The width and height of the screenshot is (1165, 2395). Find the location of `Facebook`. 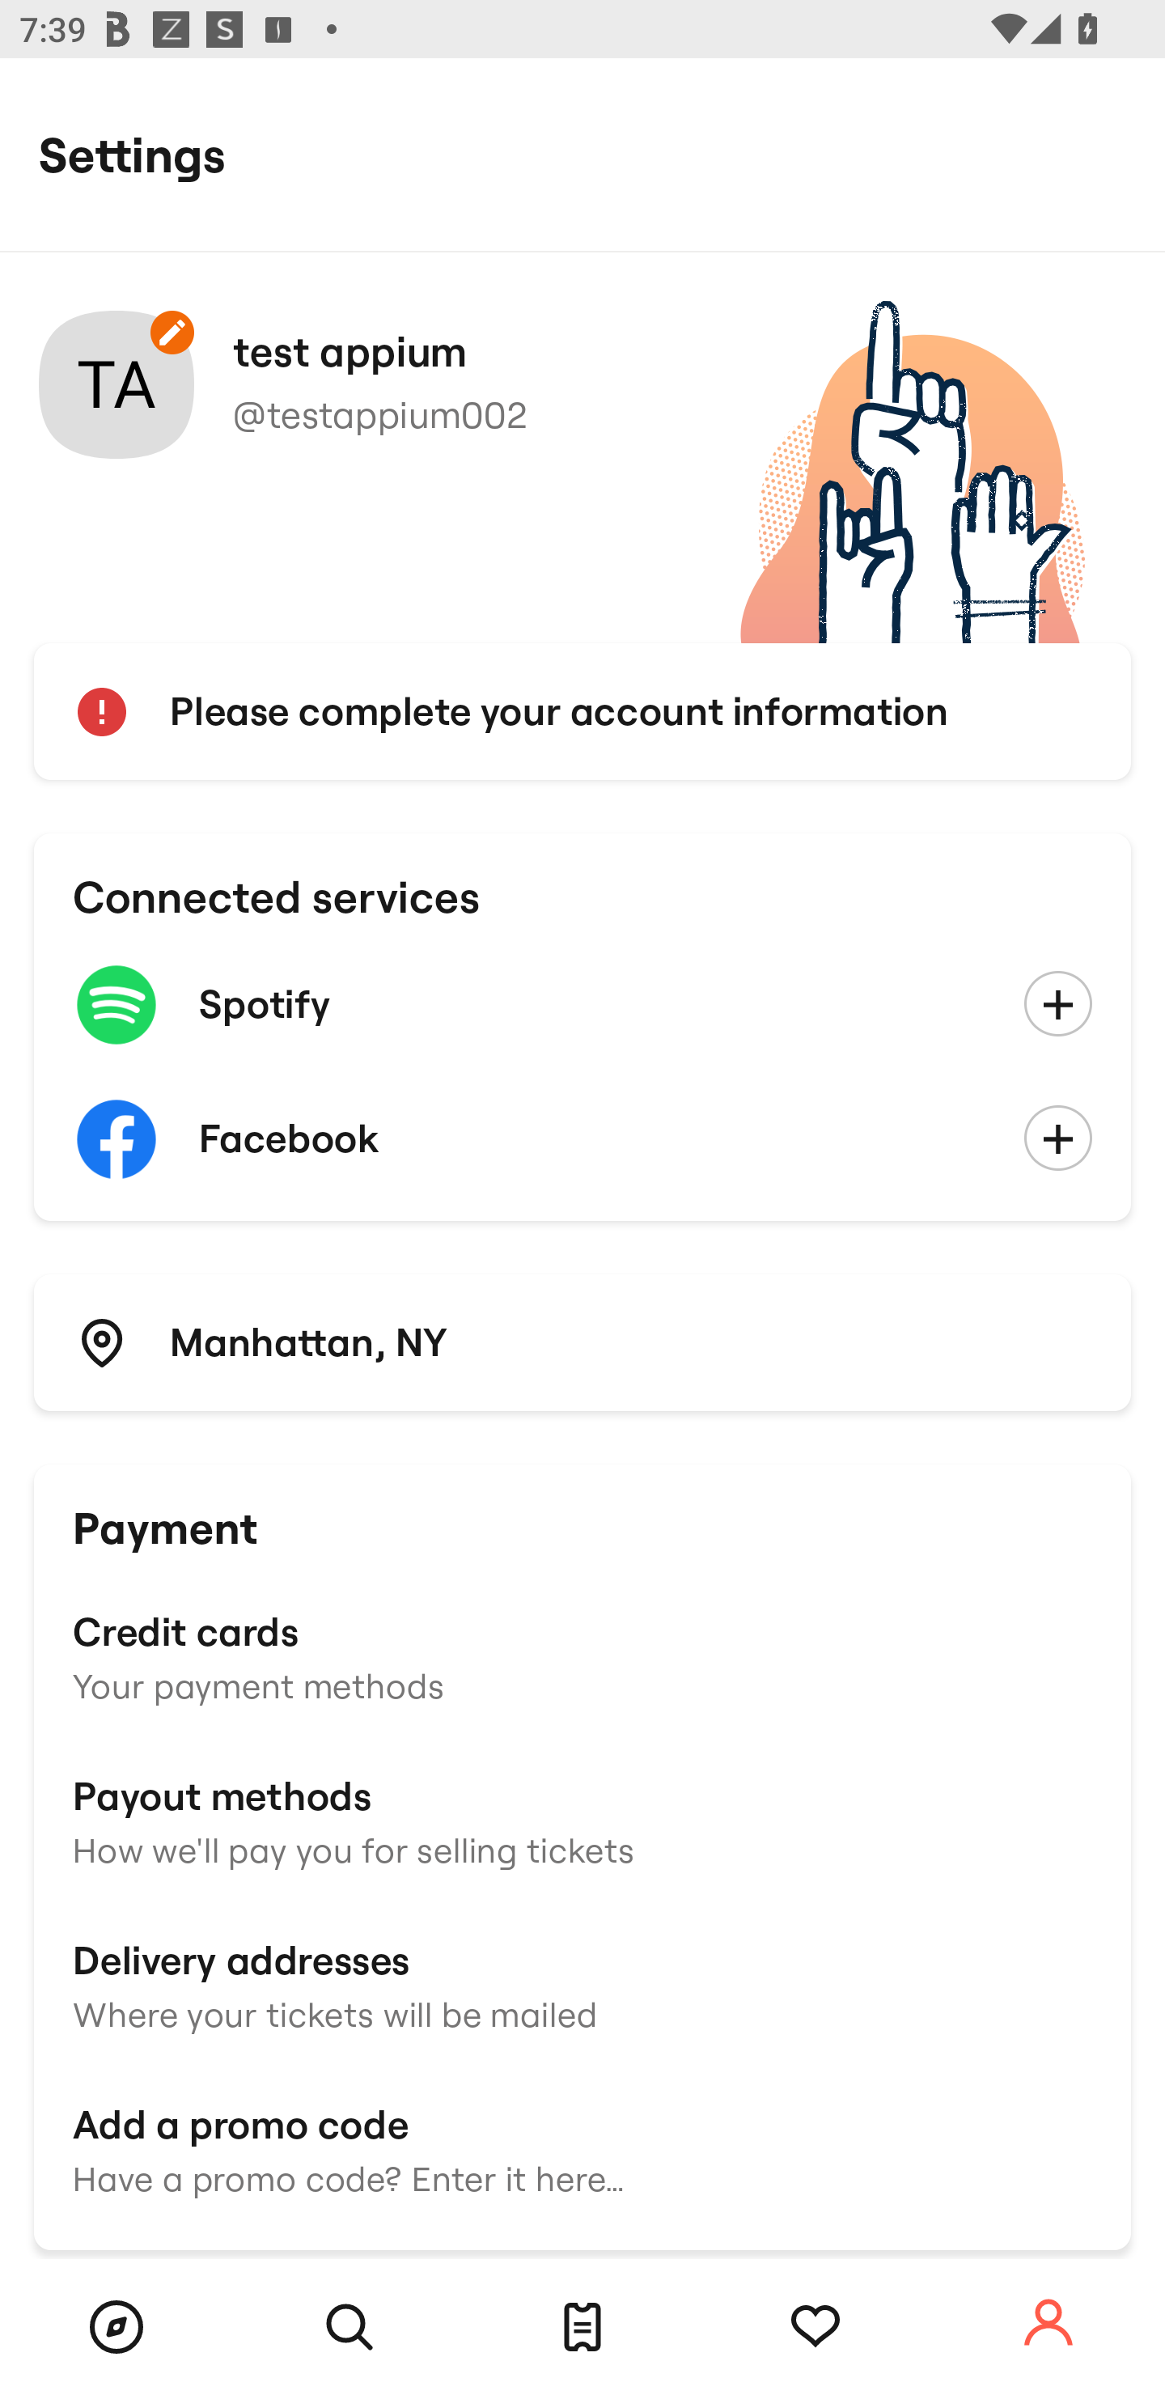

Facebook is located at coordinates (582, 1139).